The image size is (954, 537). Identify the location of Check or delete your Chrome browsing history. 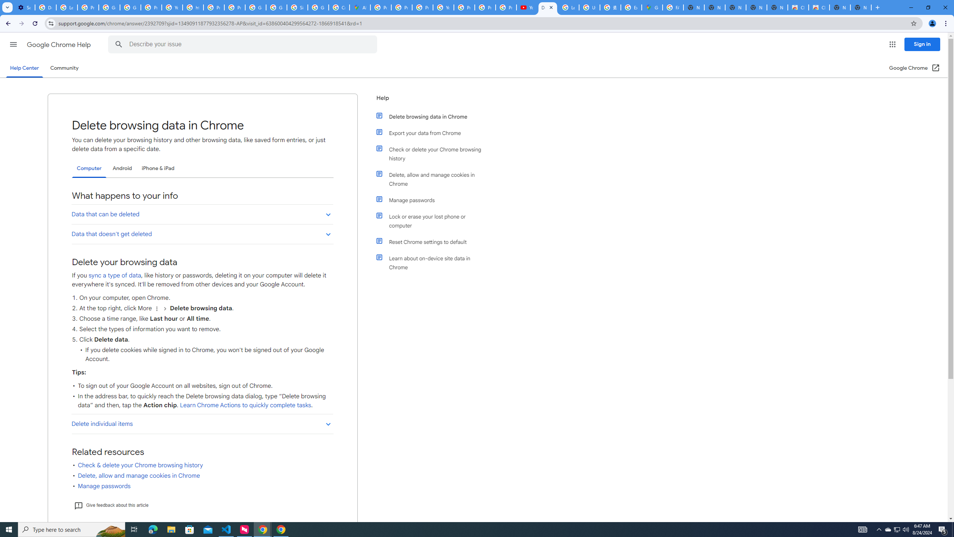
(433, 154).